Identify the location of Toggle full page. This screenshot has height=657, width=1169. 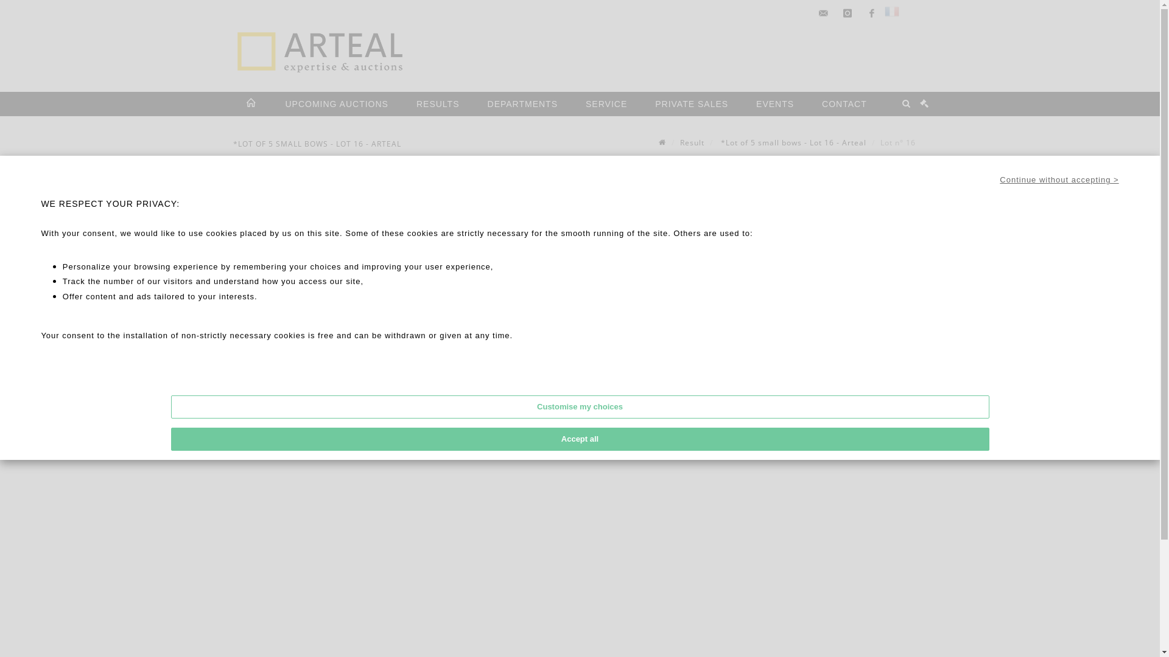
(241, 256).